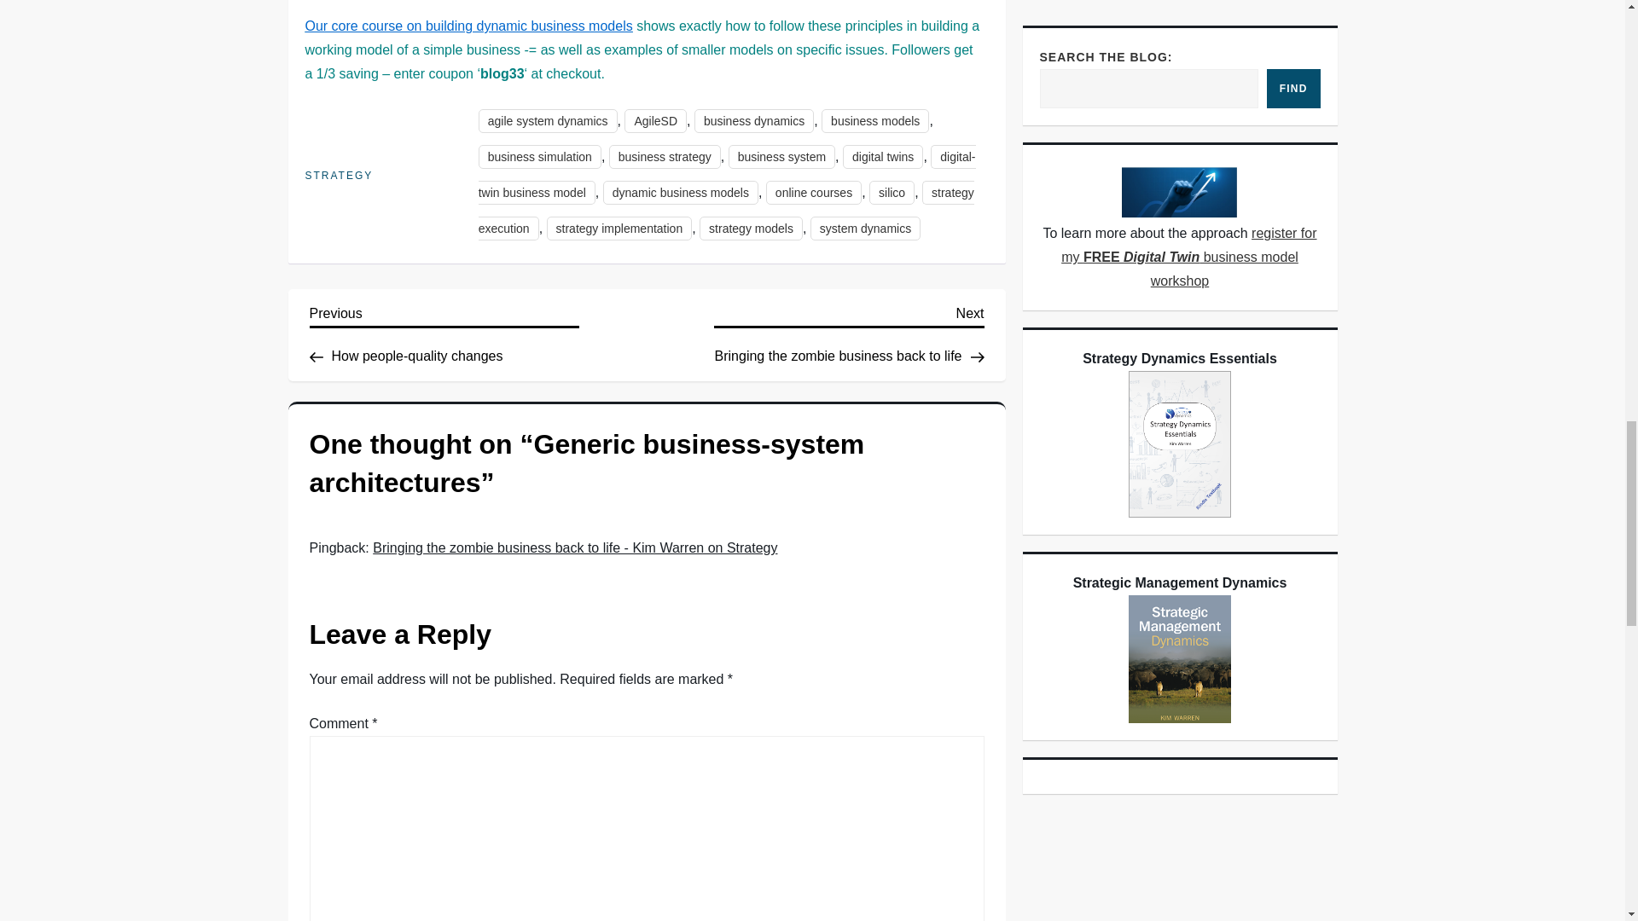 The width and height of the screenshot is (1638, 921). Describe the element at coordinates (468, 26) in the screenshot. I see `Our core course on building dynamic business models` at that location.